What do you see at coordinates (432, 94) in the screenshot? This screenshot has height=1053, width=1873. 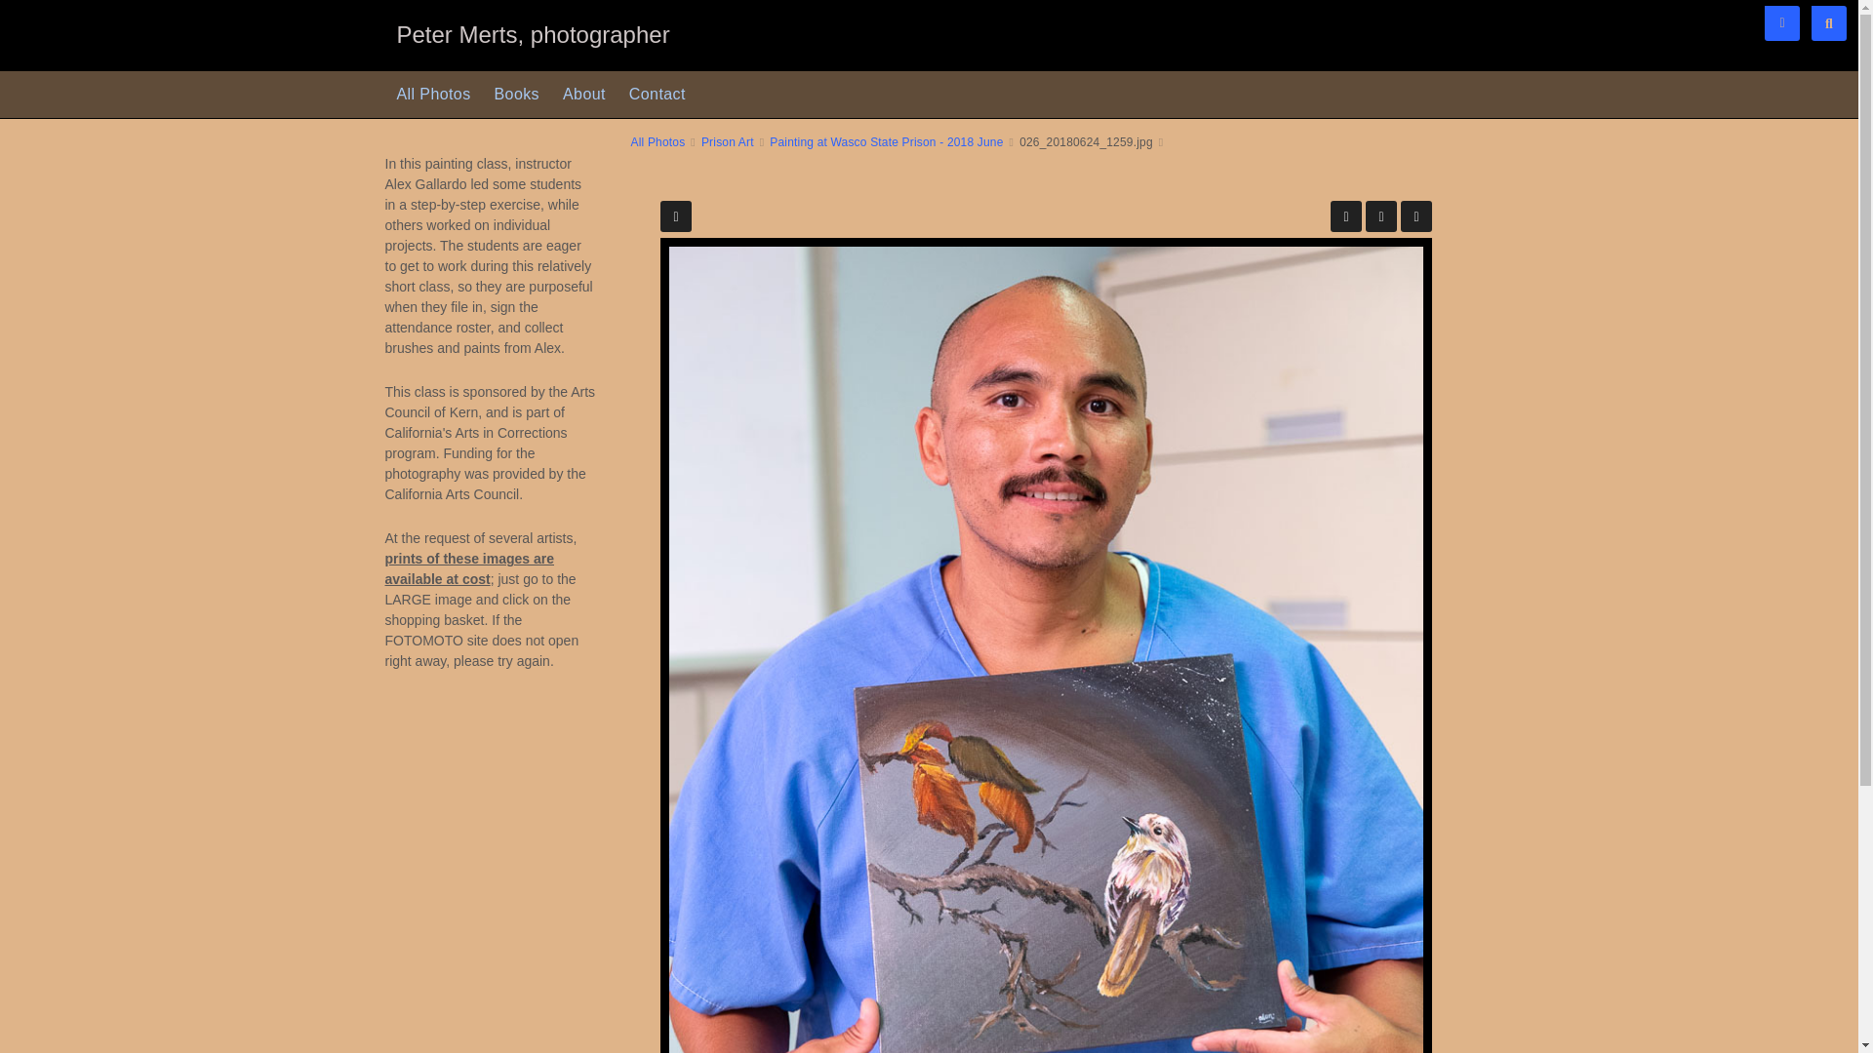 I see `All Photos` at bounding box center [432, 94].